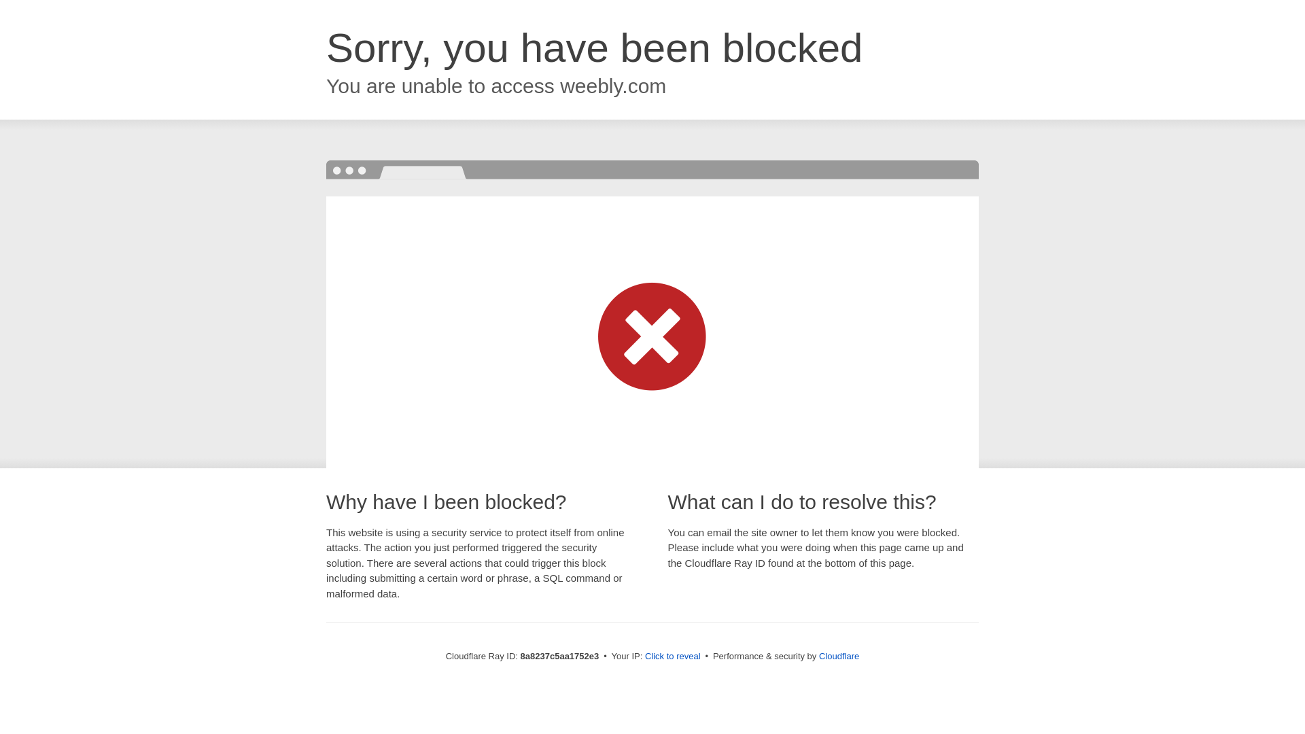 The width and height of the screenshot is (1305, 734). Describe the element at coordinates (673, 657) in the screenshot. I see `Click to reveal` at that location.